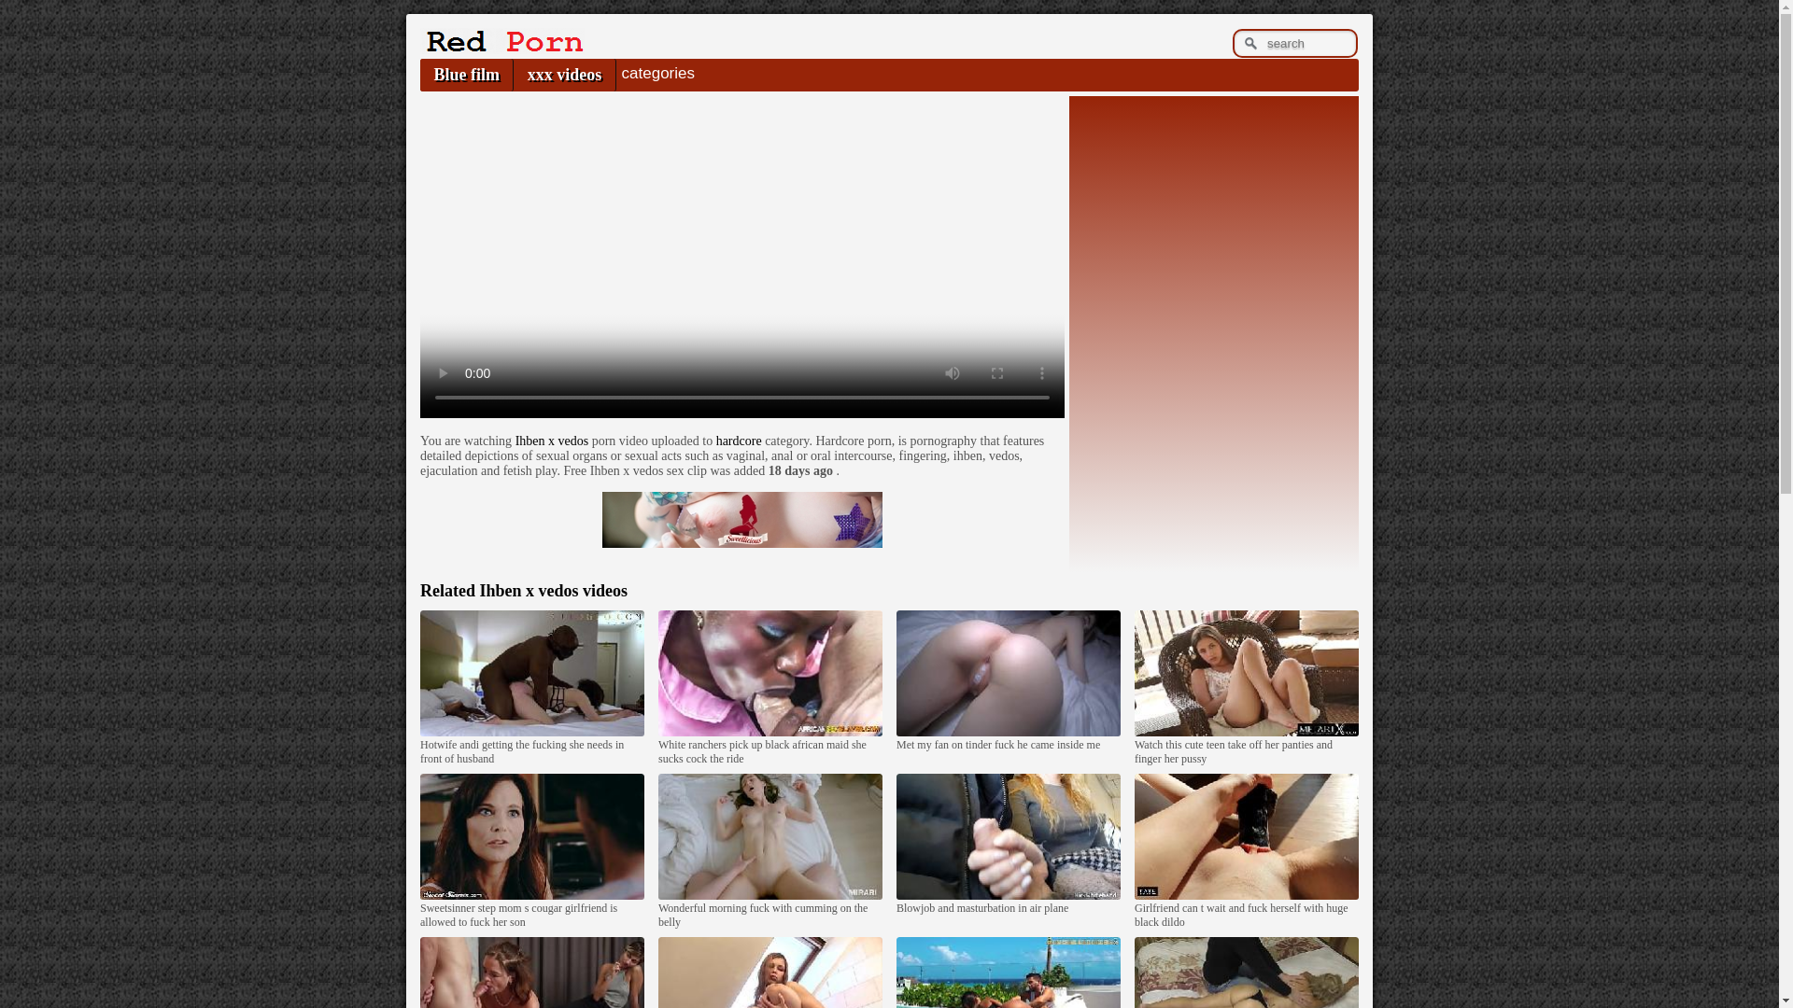 The height and width of the screenshot is (1008, 1793). Describe the element at coordinates (739, 441) in the screenshot. I see `hardcore` at that location.